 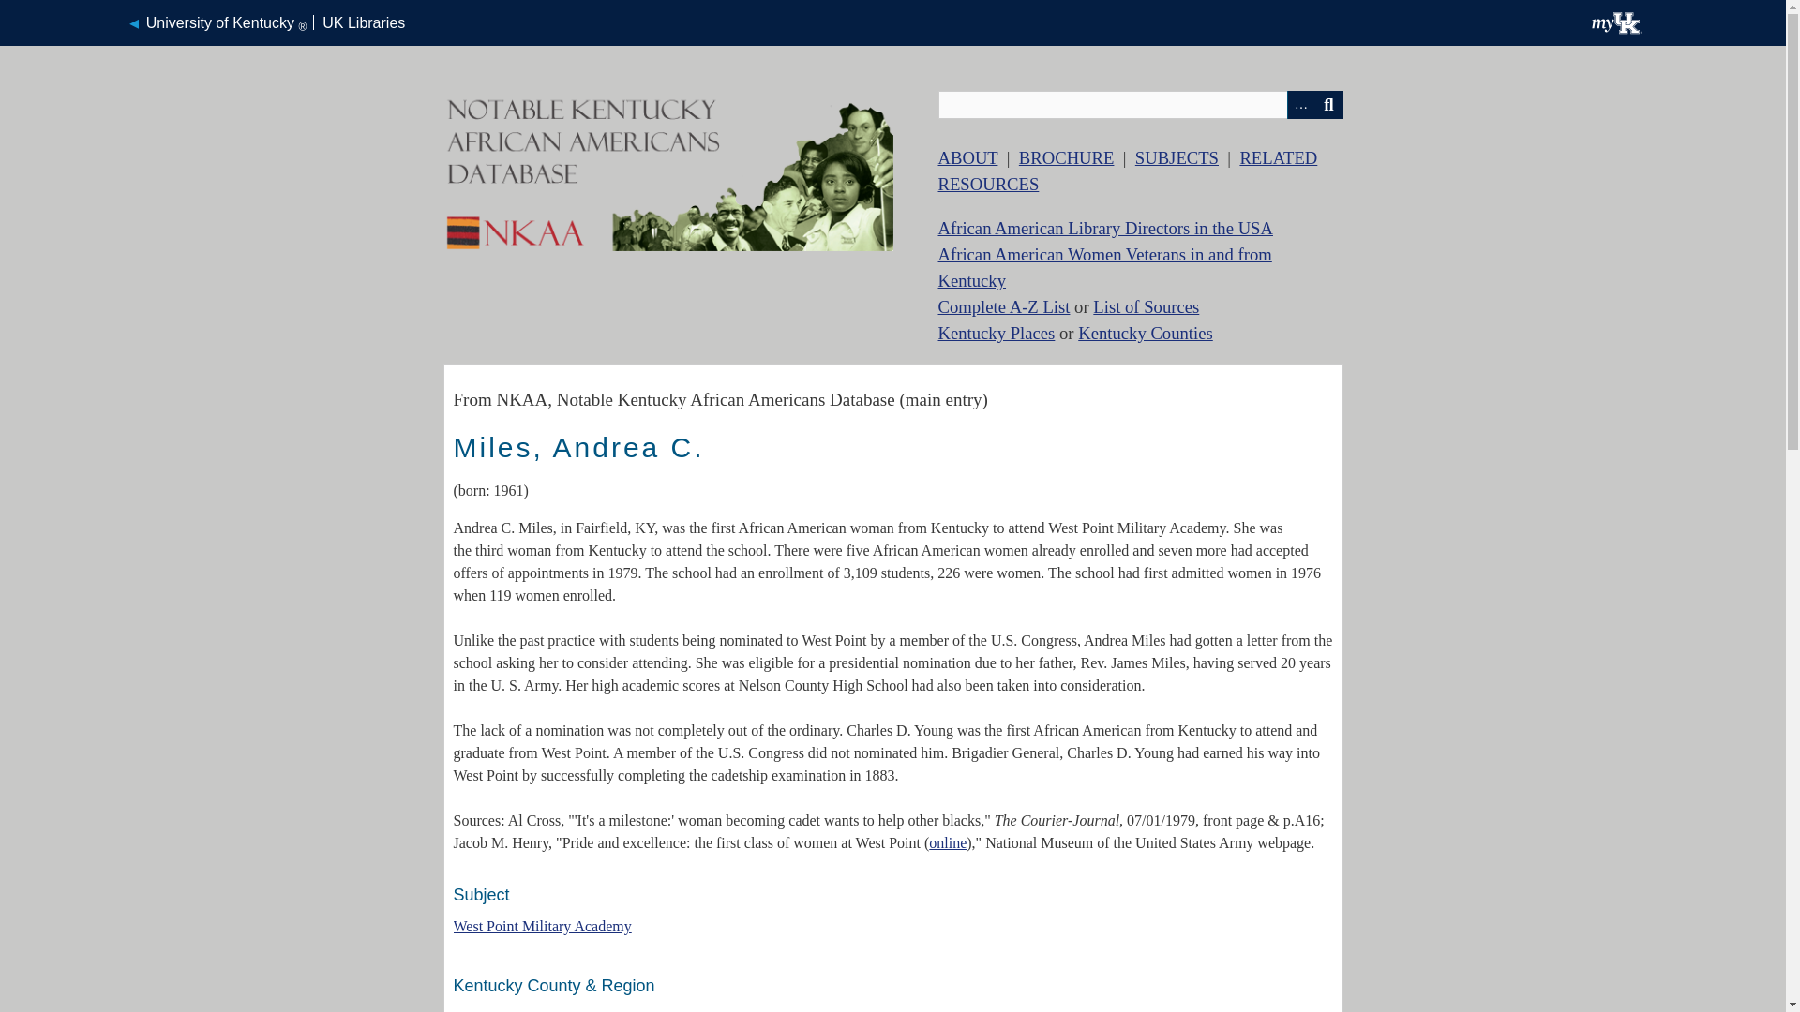 What do you see at coordinates (1127, 171) in the screenshot?
I see `RELATED RESOURCES` at bounding box center [1127, 171].